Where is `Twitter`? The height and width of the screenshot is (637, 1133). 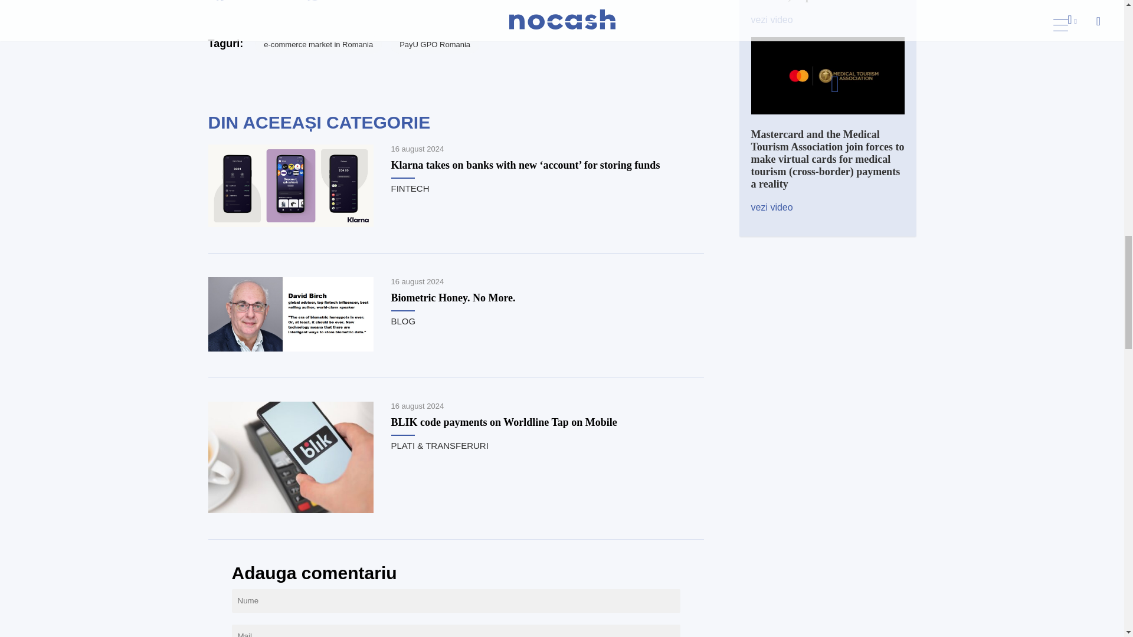 Twitter is located at coordinates (243, 3).